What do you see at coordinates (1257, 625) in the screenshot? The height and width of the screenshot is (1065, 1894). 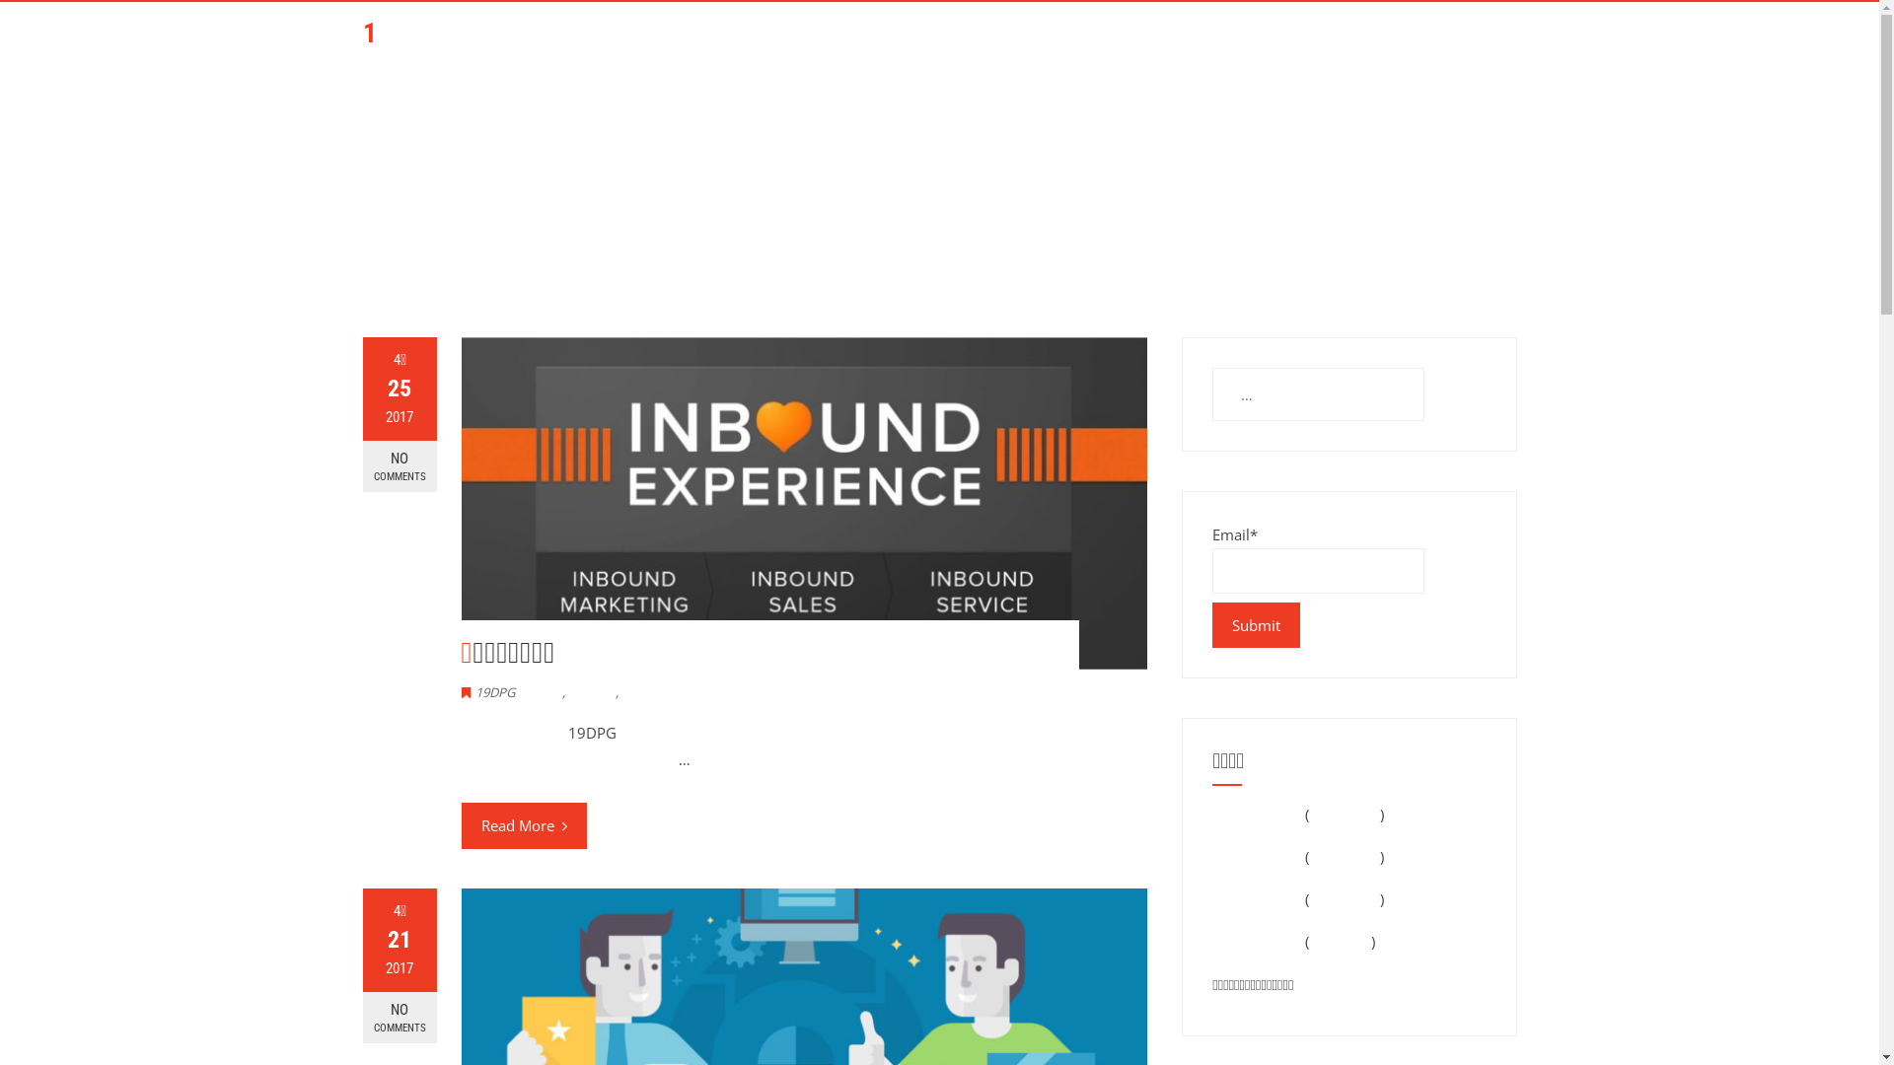 I see `Submit` at bounding box center [1257, 625].